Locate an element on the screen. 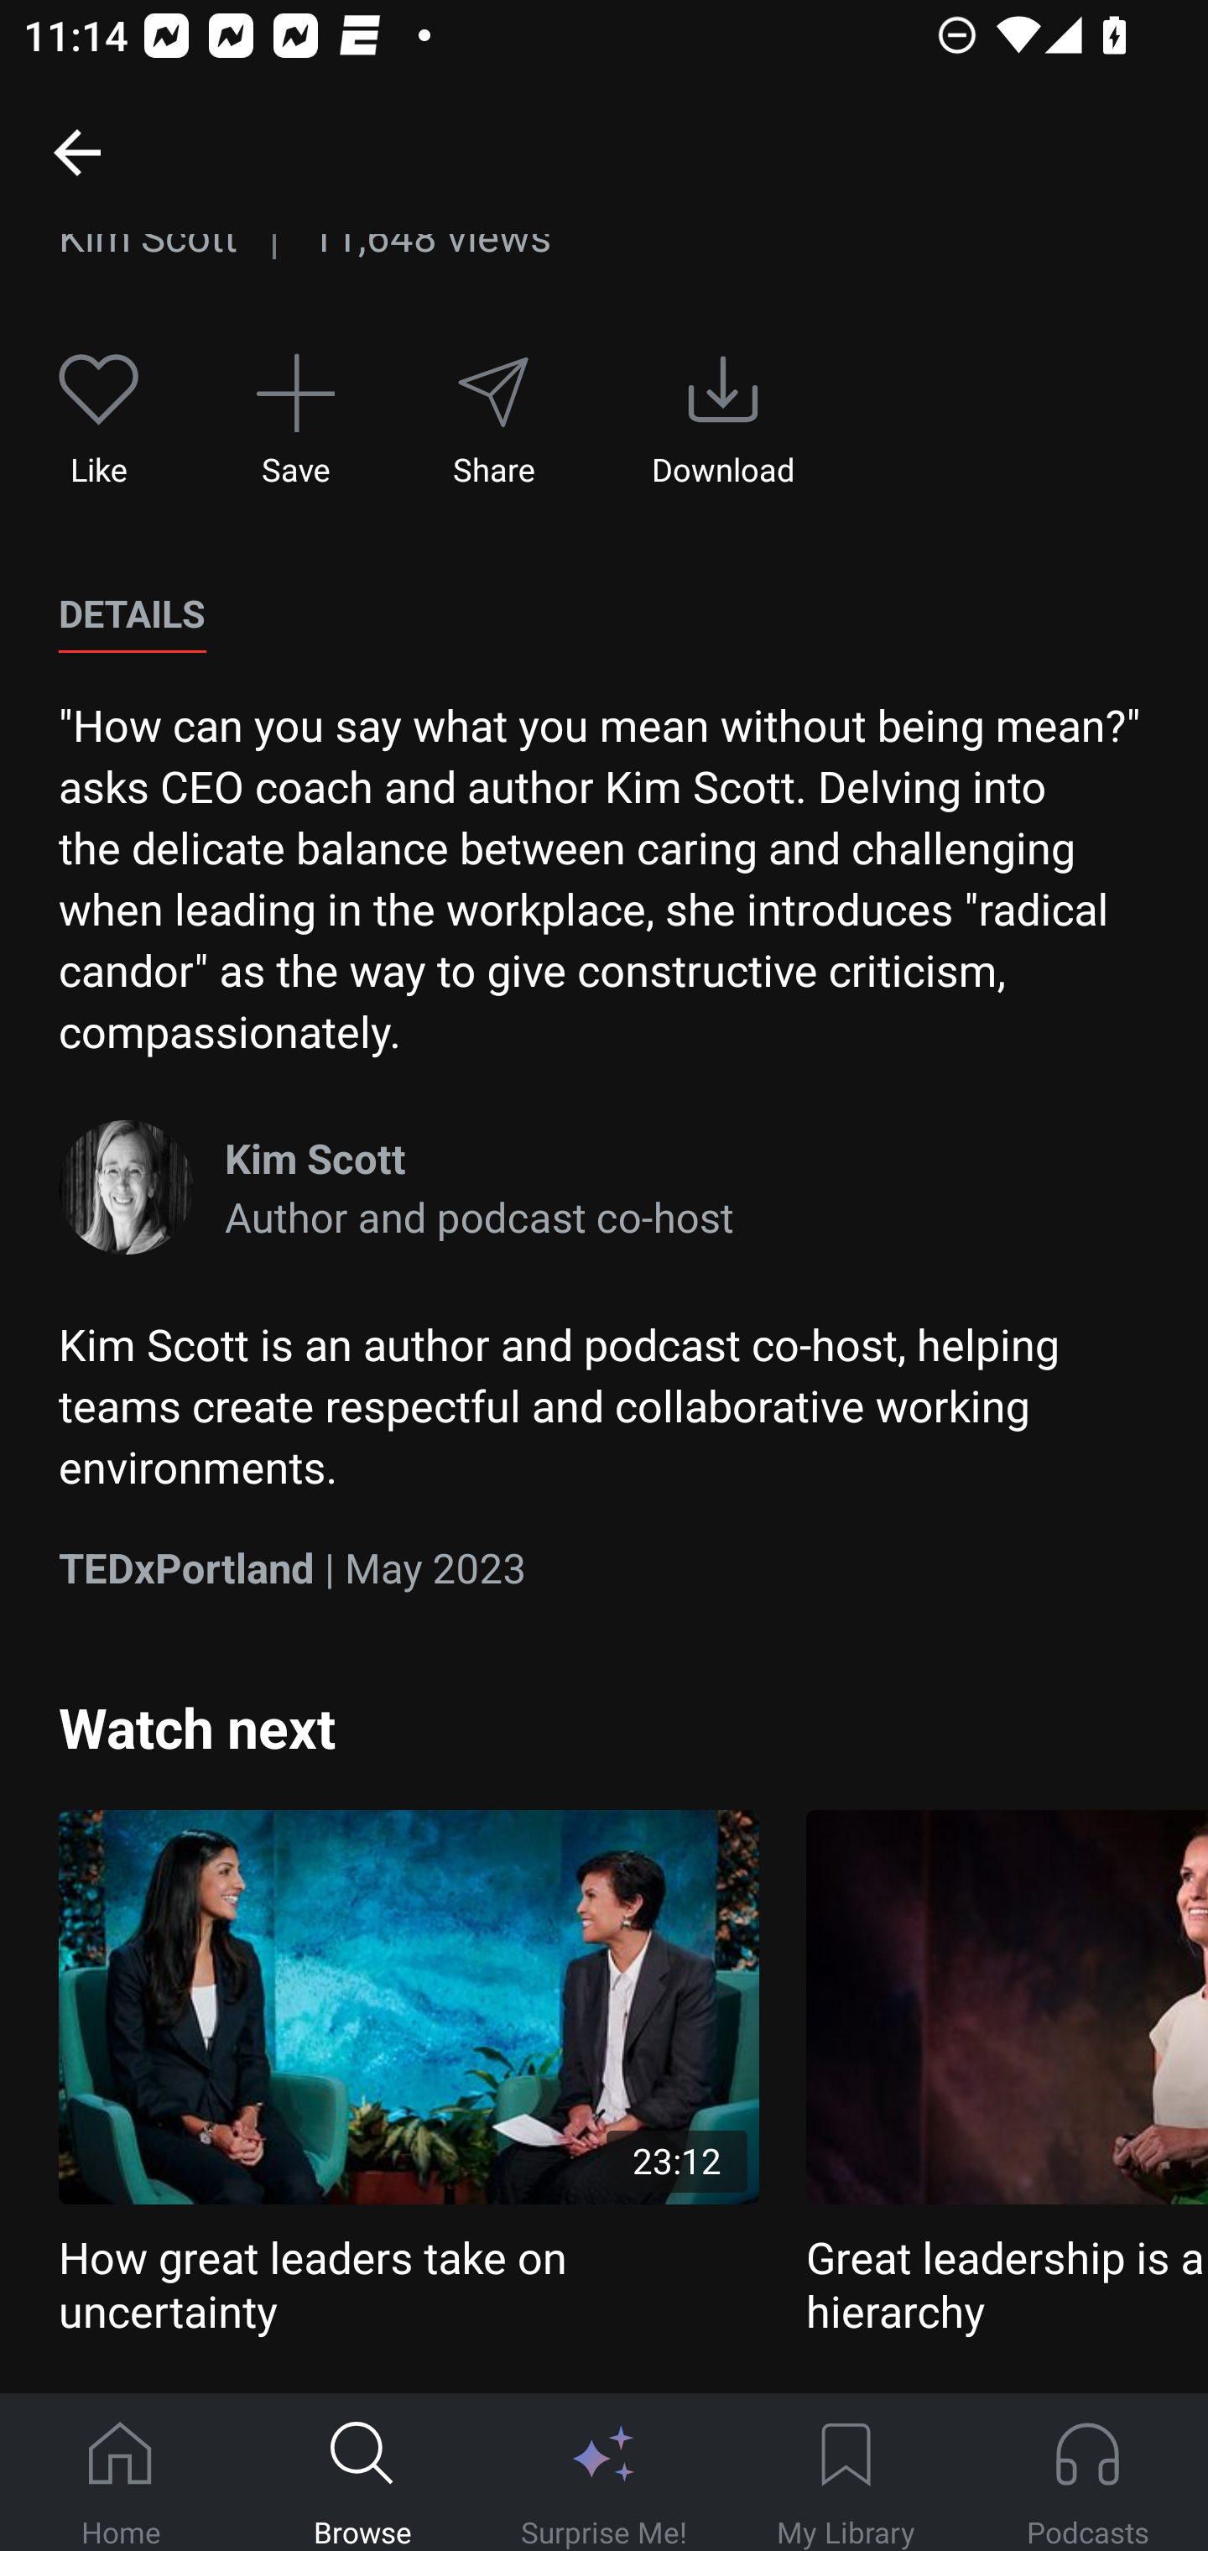 Image resolution: width=1208 pixels, height=2551 pixels. Podcasts is located at coordinates (1087, 2473).